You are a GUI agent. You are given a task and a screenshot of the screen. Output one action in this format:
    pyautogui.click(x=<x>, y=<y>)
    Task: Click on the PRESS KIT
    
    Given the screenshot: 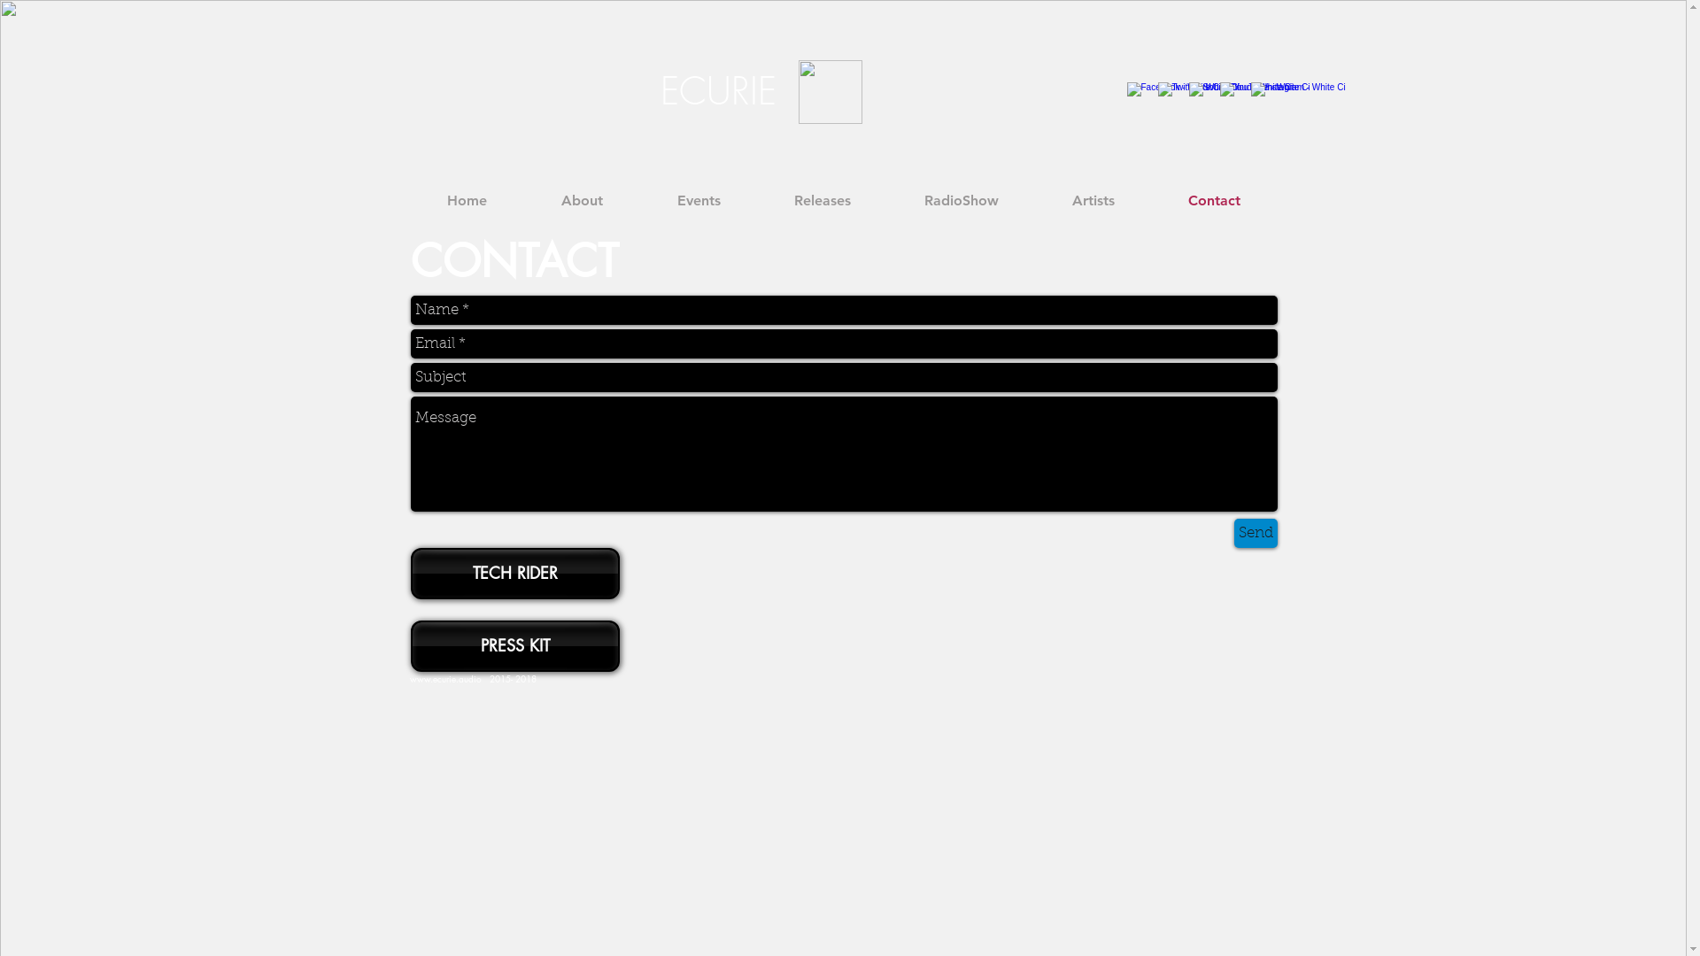 What is the action you would take?
    pyautogui.click(x=515, y=646)
    